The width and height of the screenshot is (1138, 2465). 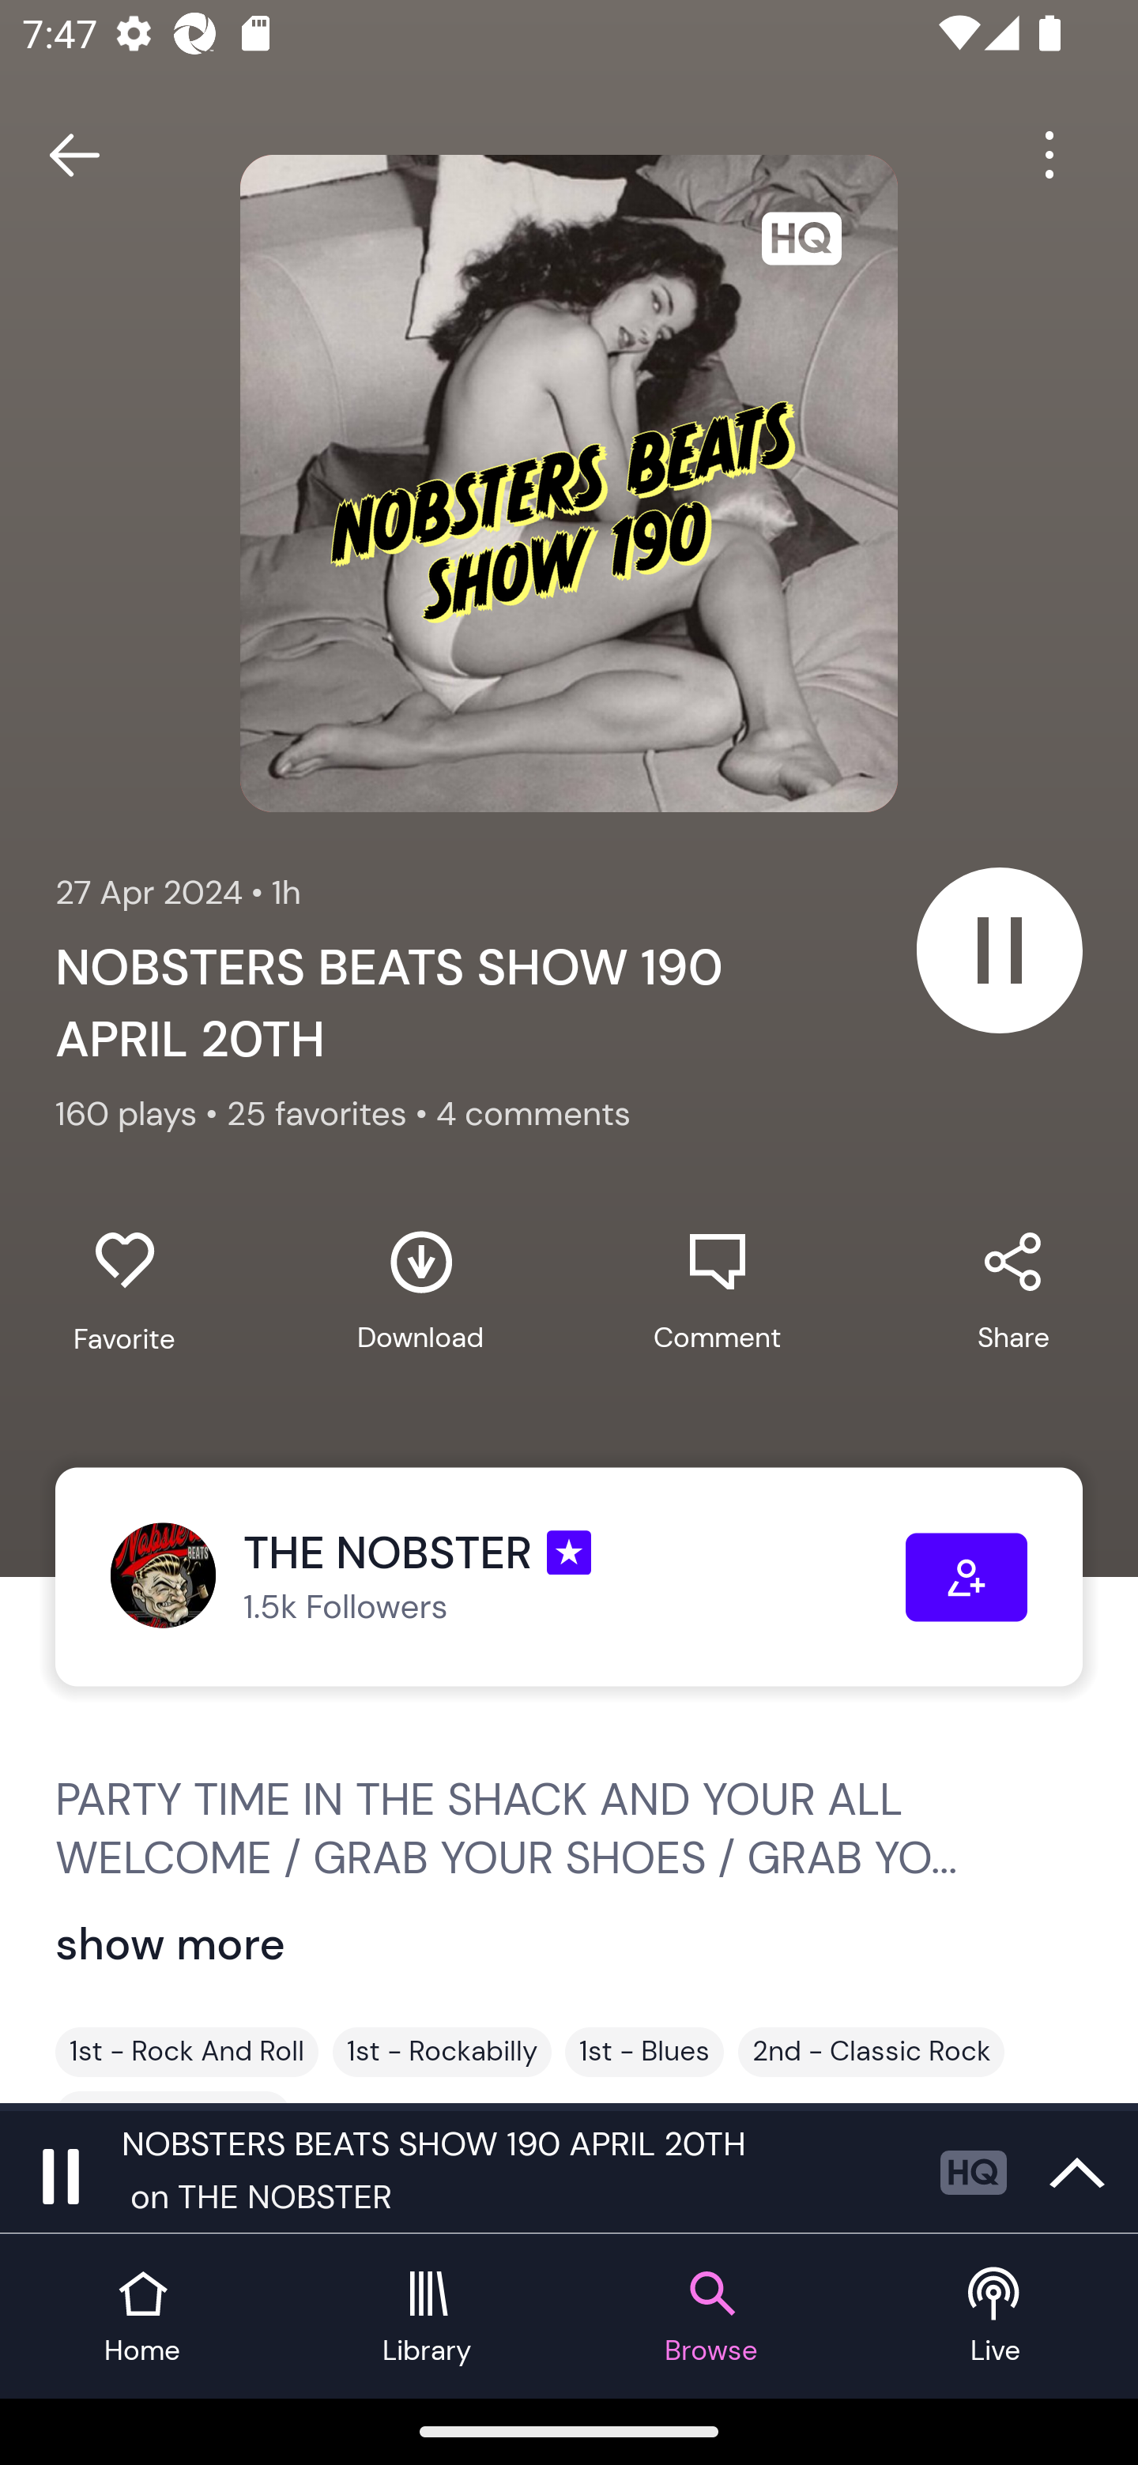 I want to click on Share, so click(x=1013, y=1291).